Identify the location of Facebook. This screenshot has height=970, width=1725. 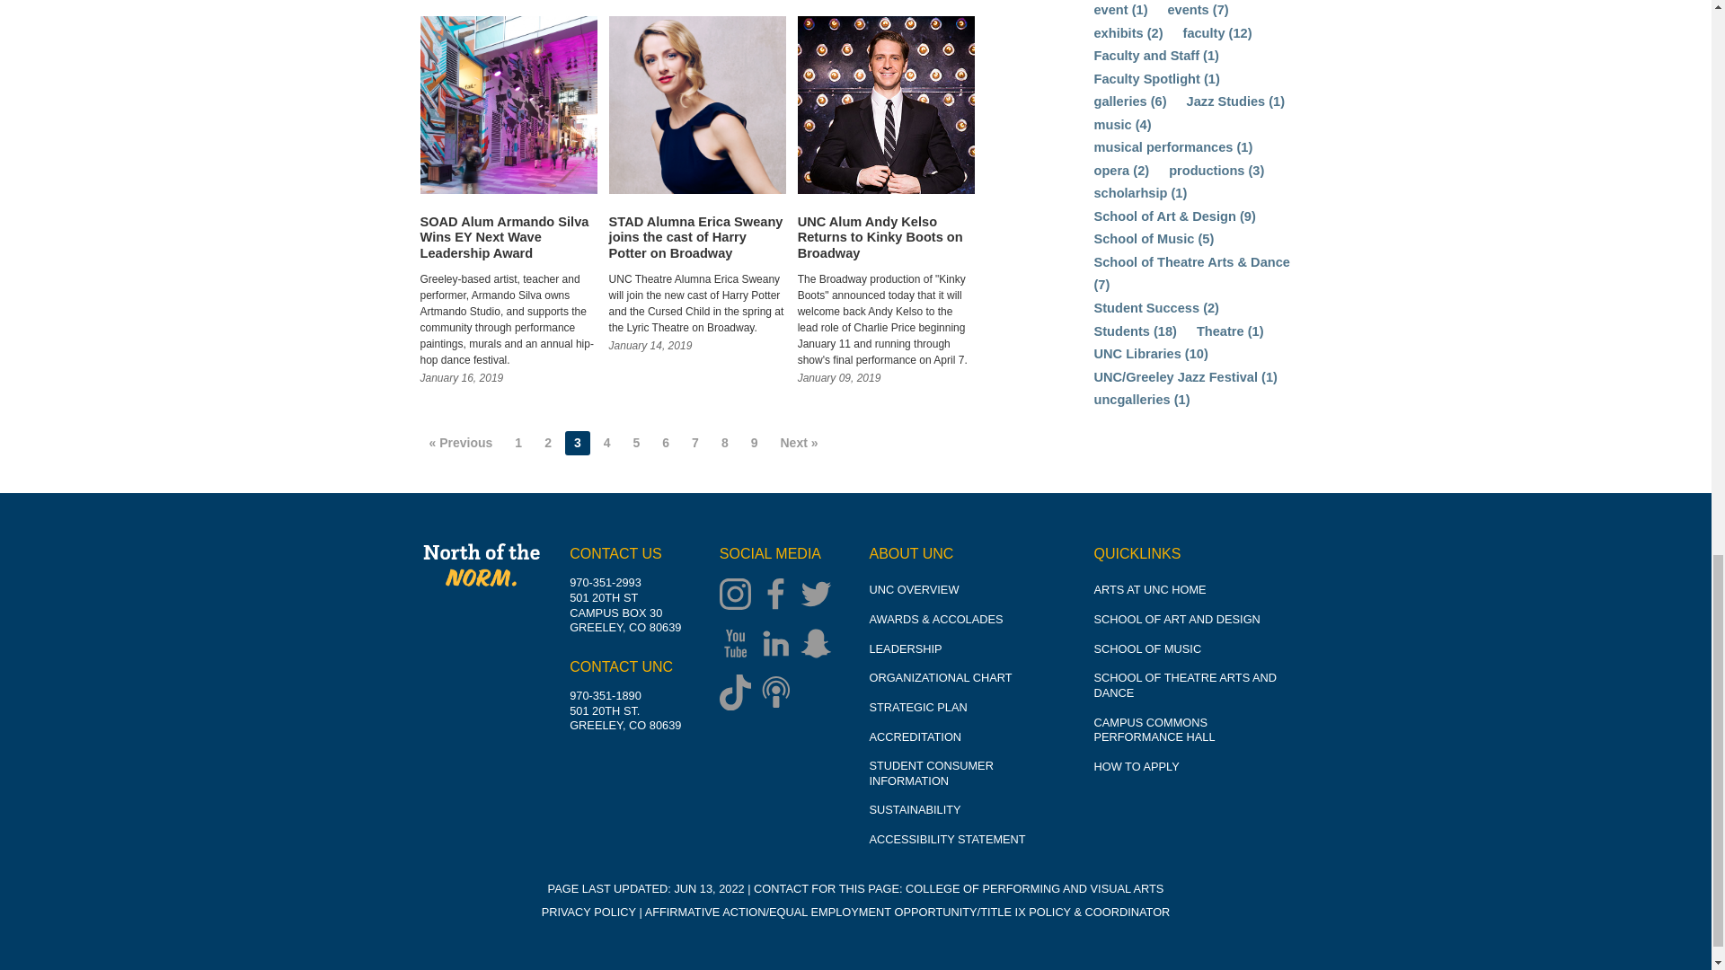
(780, 595).